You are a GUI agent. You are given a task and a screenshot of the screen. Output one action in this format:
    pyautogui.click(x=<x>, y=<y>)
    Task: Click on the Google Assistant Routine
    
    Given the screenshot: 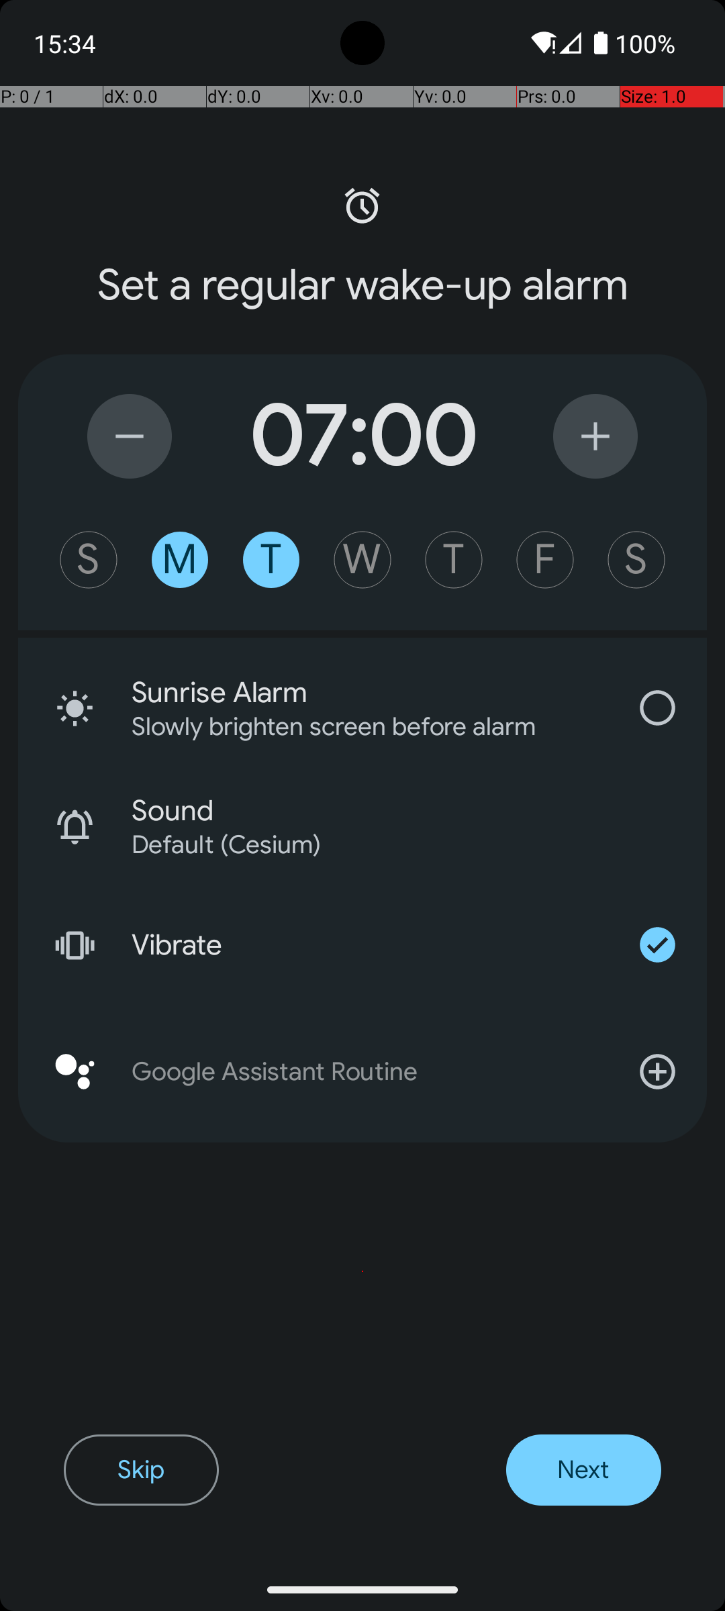 What is the action you would take?
    pyautogui.click(x=362, y=1072)
    